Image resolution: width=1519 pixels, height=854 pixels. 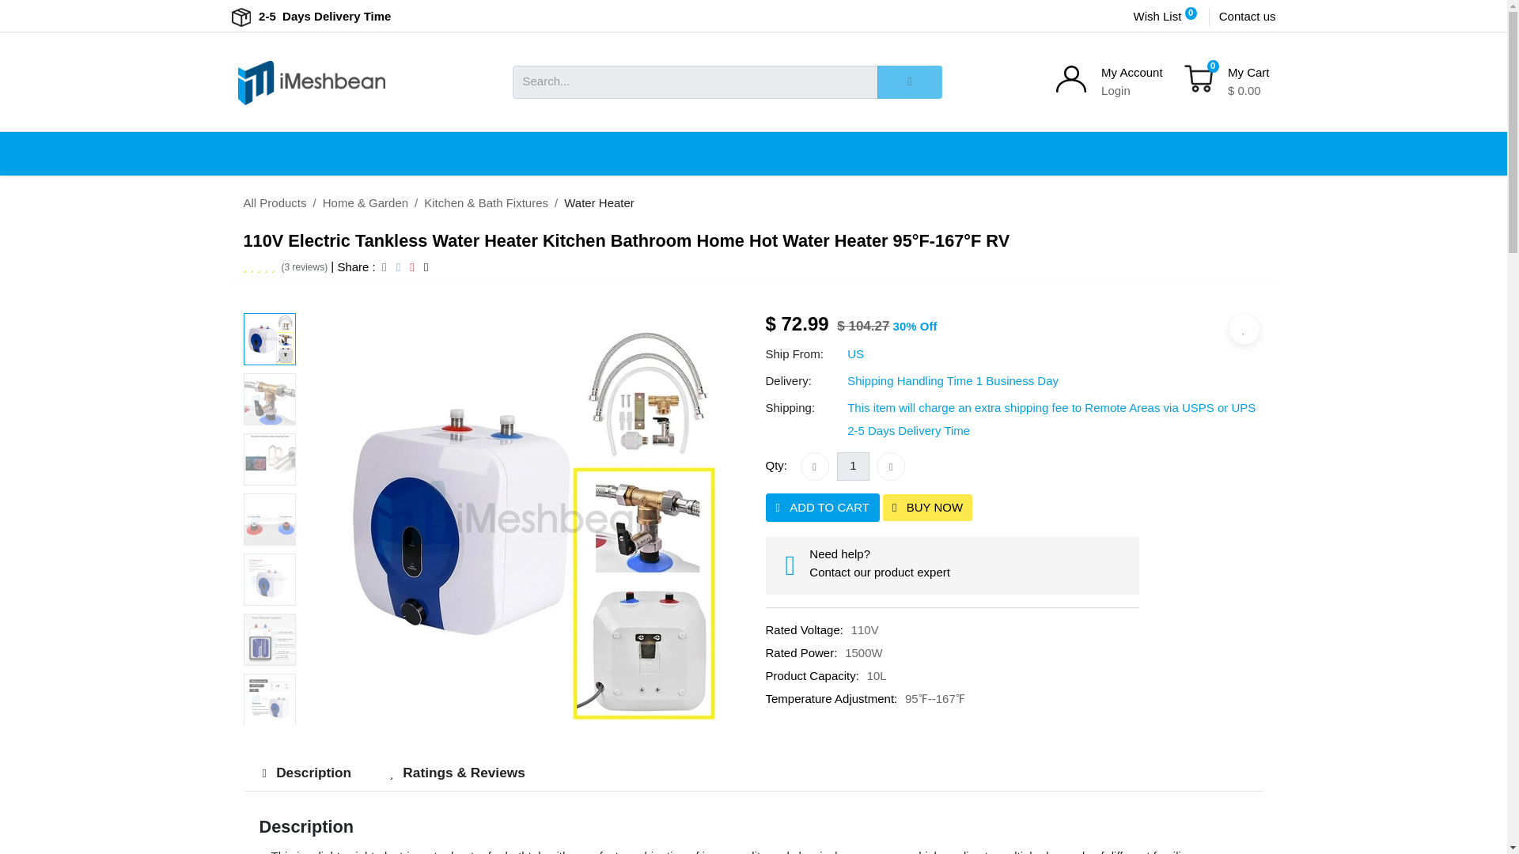 What do you see at coordinates (1116, 90) in the screenshot?
I see `Login` at bounding box center [1116, 90].